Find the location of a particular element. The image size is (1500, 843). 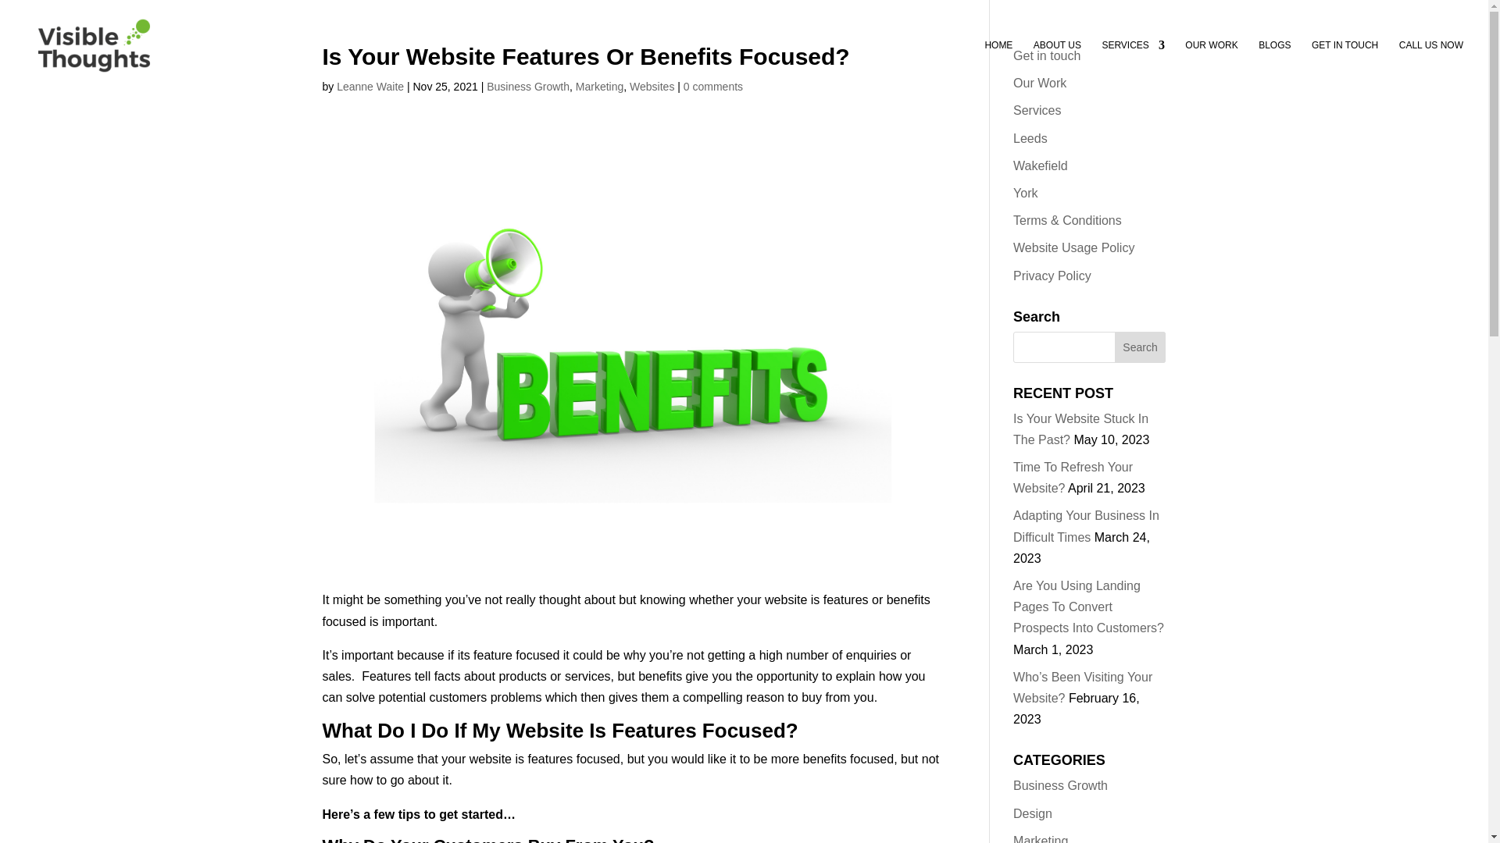

Search is located at coordinates (1141, 347).